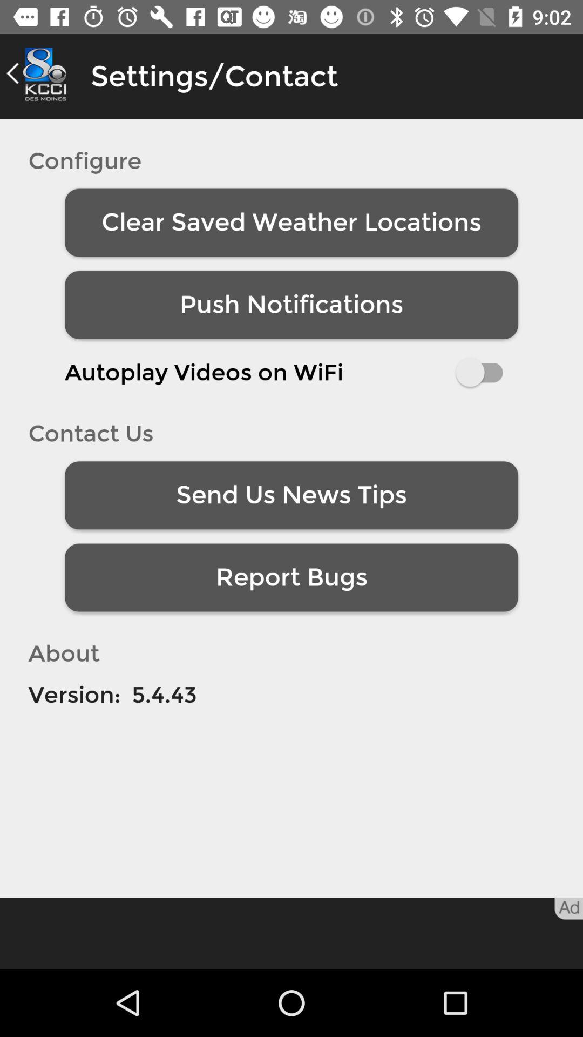  Describe the element at coordinates (164, 695) in the screenshot. I see `turn on item next to version: icon` at that location.